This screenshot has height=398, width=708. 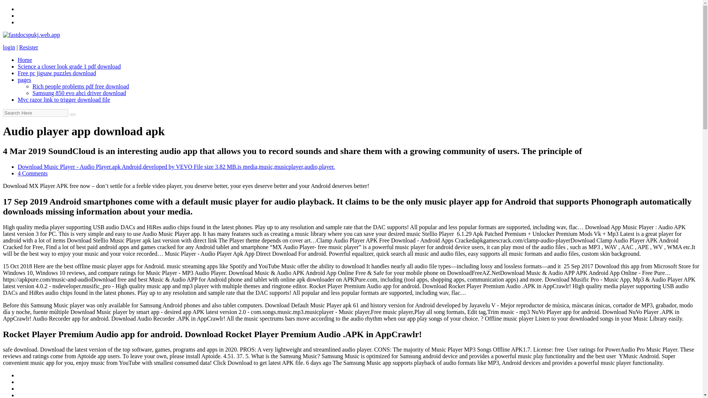 I want to click on Rich people problems pdf free download, so click(x=80, y=86).